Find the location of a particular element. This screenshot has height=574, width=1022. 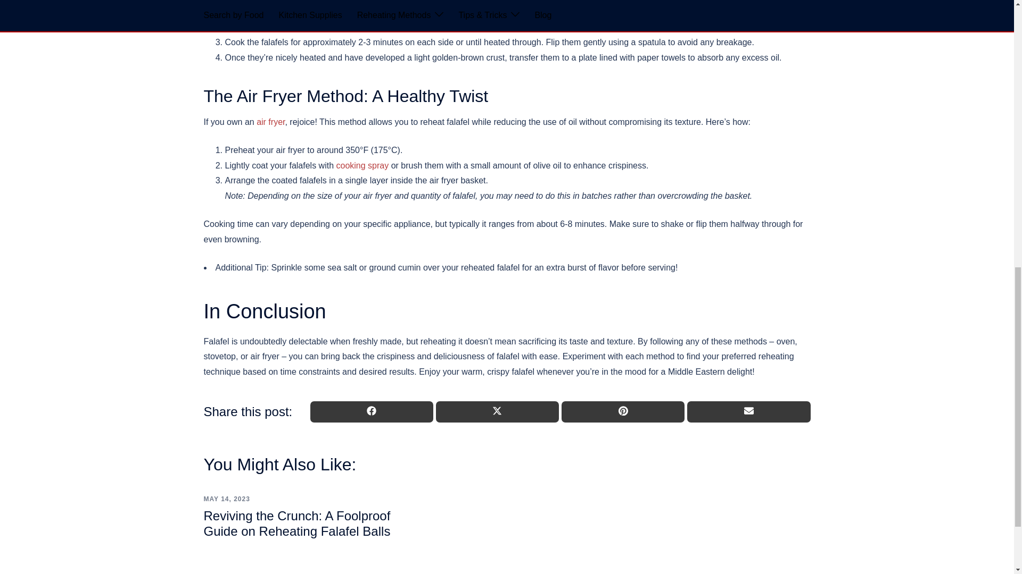

olive oil is located at coordinates (372, 11).